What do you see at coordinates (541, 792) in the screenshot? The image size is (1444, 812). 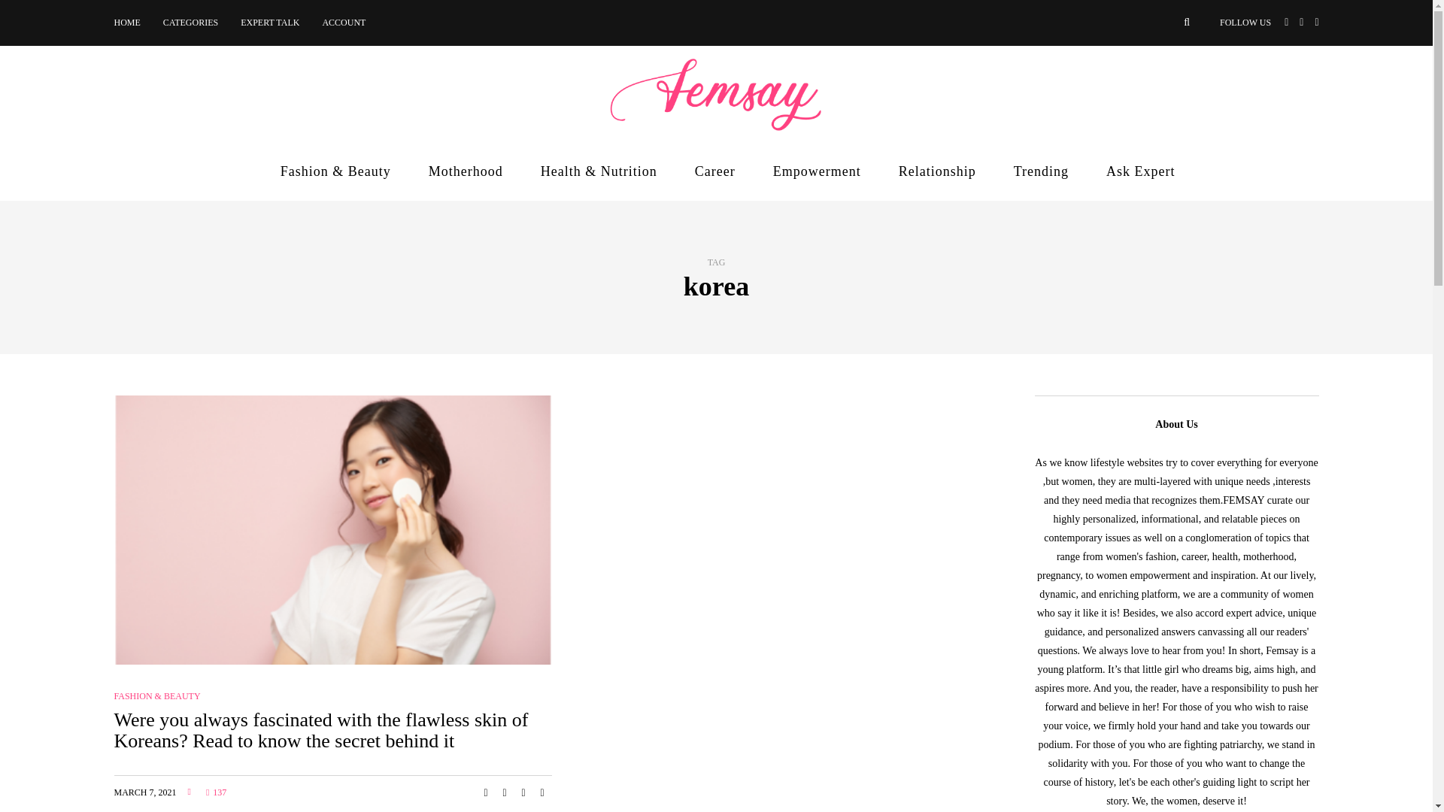 I see `Pin this` at bounding box center [541, 792].